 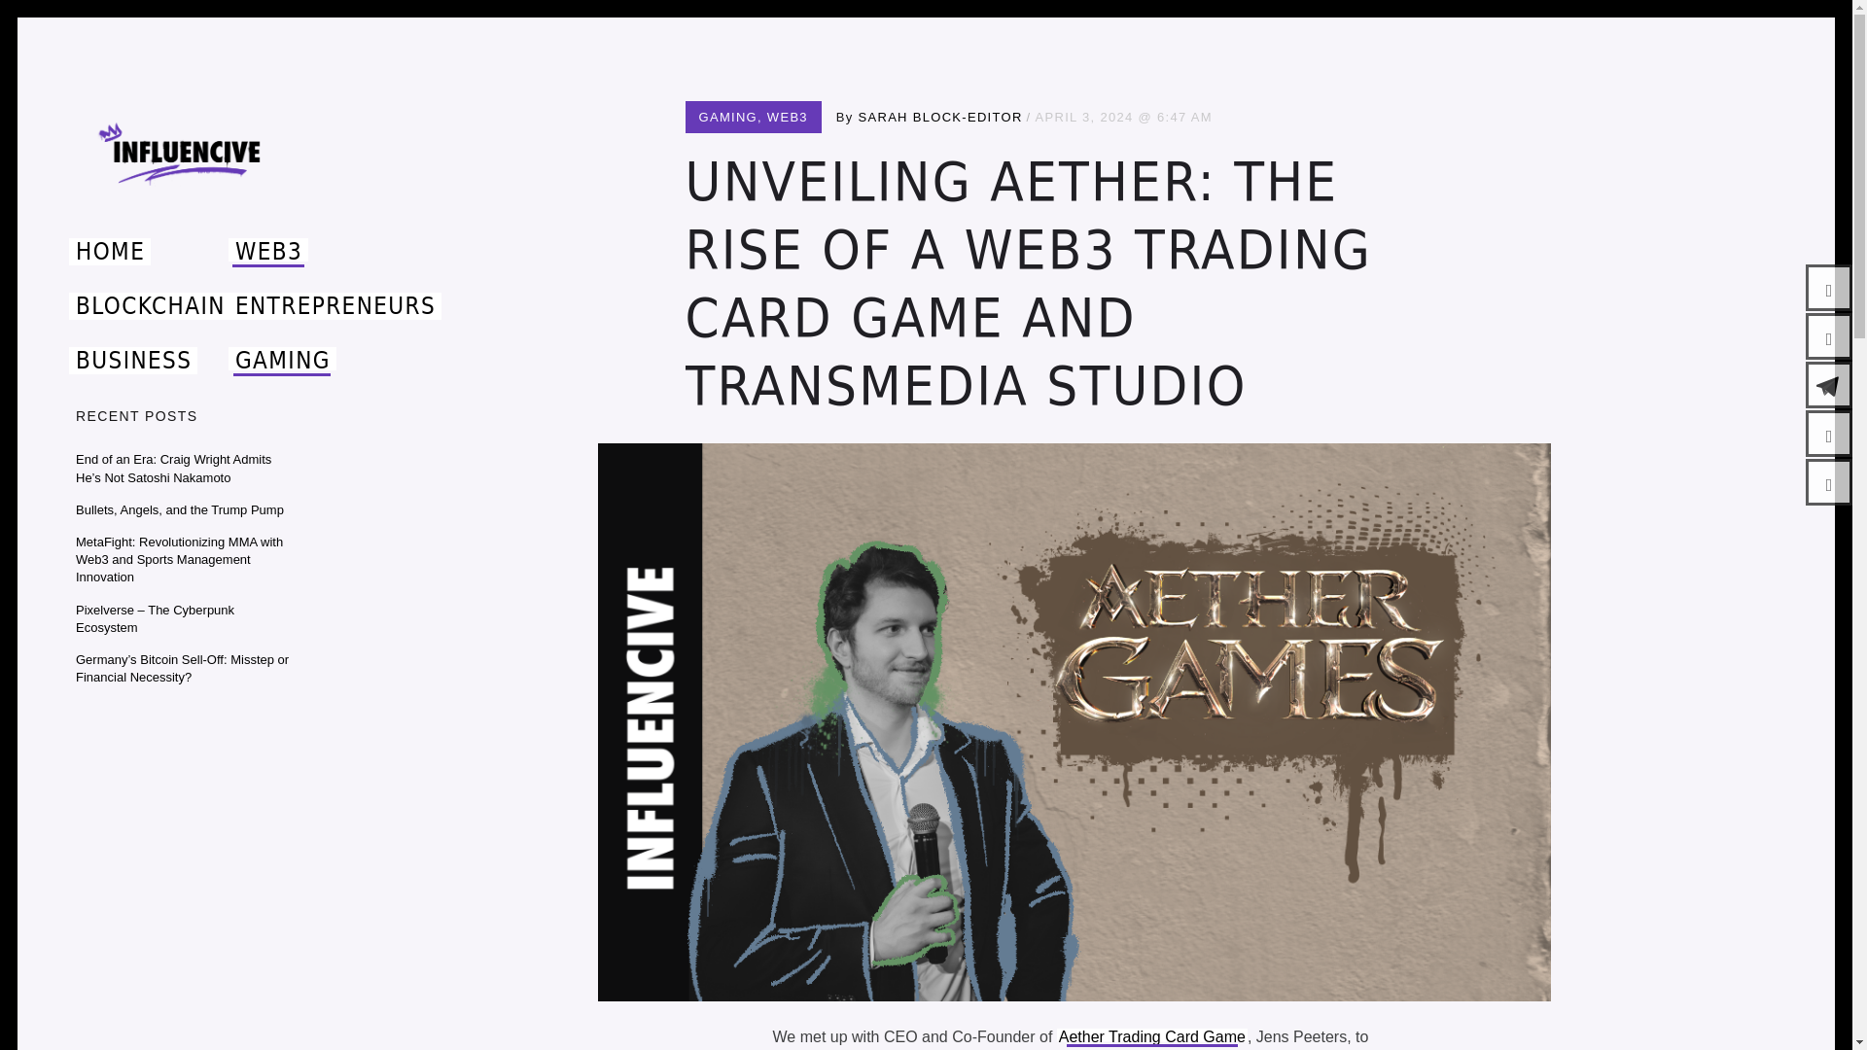 What do you see at coordinates (941, 117) in the screenshot?
I see `SARAH BLOCK-EDITOR` at bounding box center [941, 117].